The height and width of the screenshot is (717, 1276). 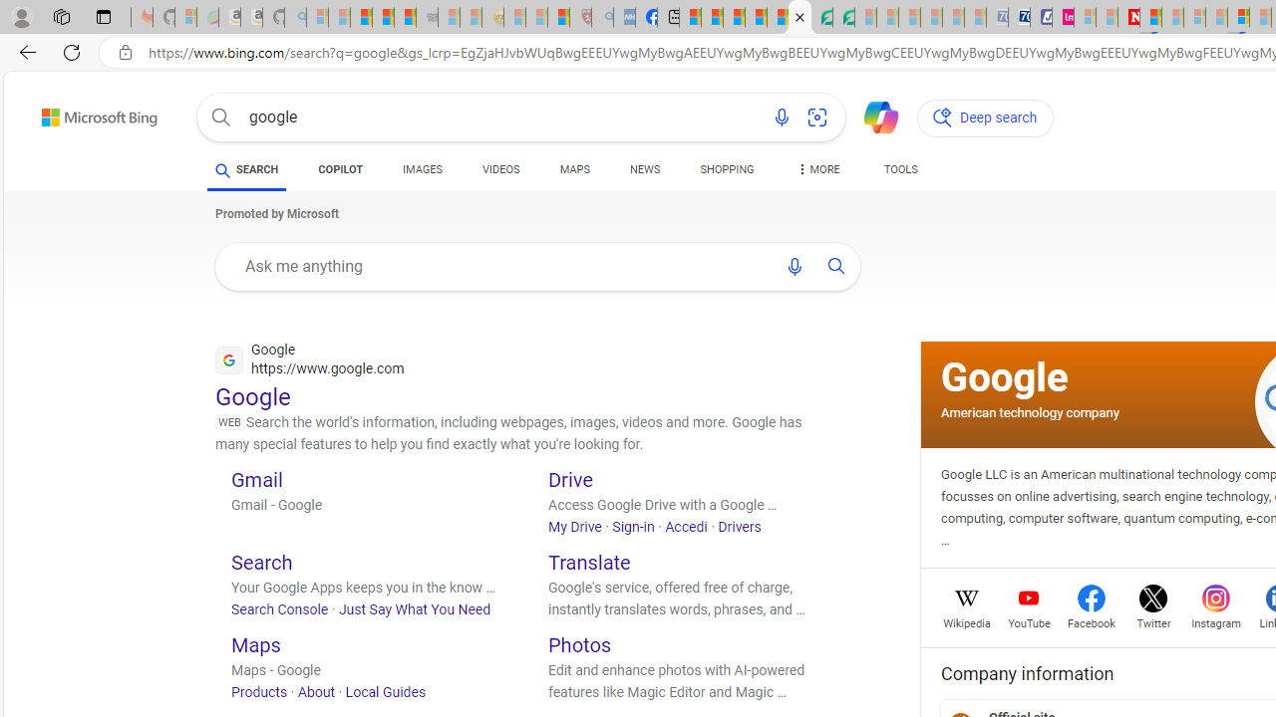 What do you see at coordinates (574, 173) in the screenshot?
I see `MAPS` at bounding box center [574, 173].